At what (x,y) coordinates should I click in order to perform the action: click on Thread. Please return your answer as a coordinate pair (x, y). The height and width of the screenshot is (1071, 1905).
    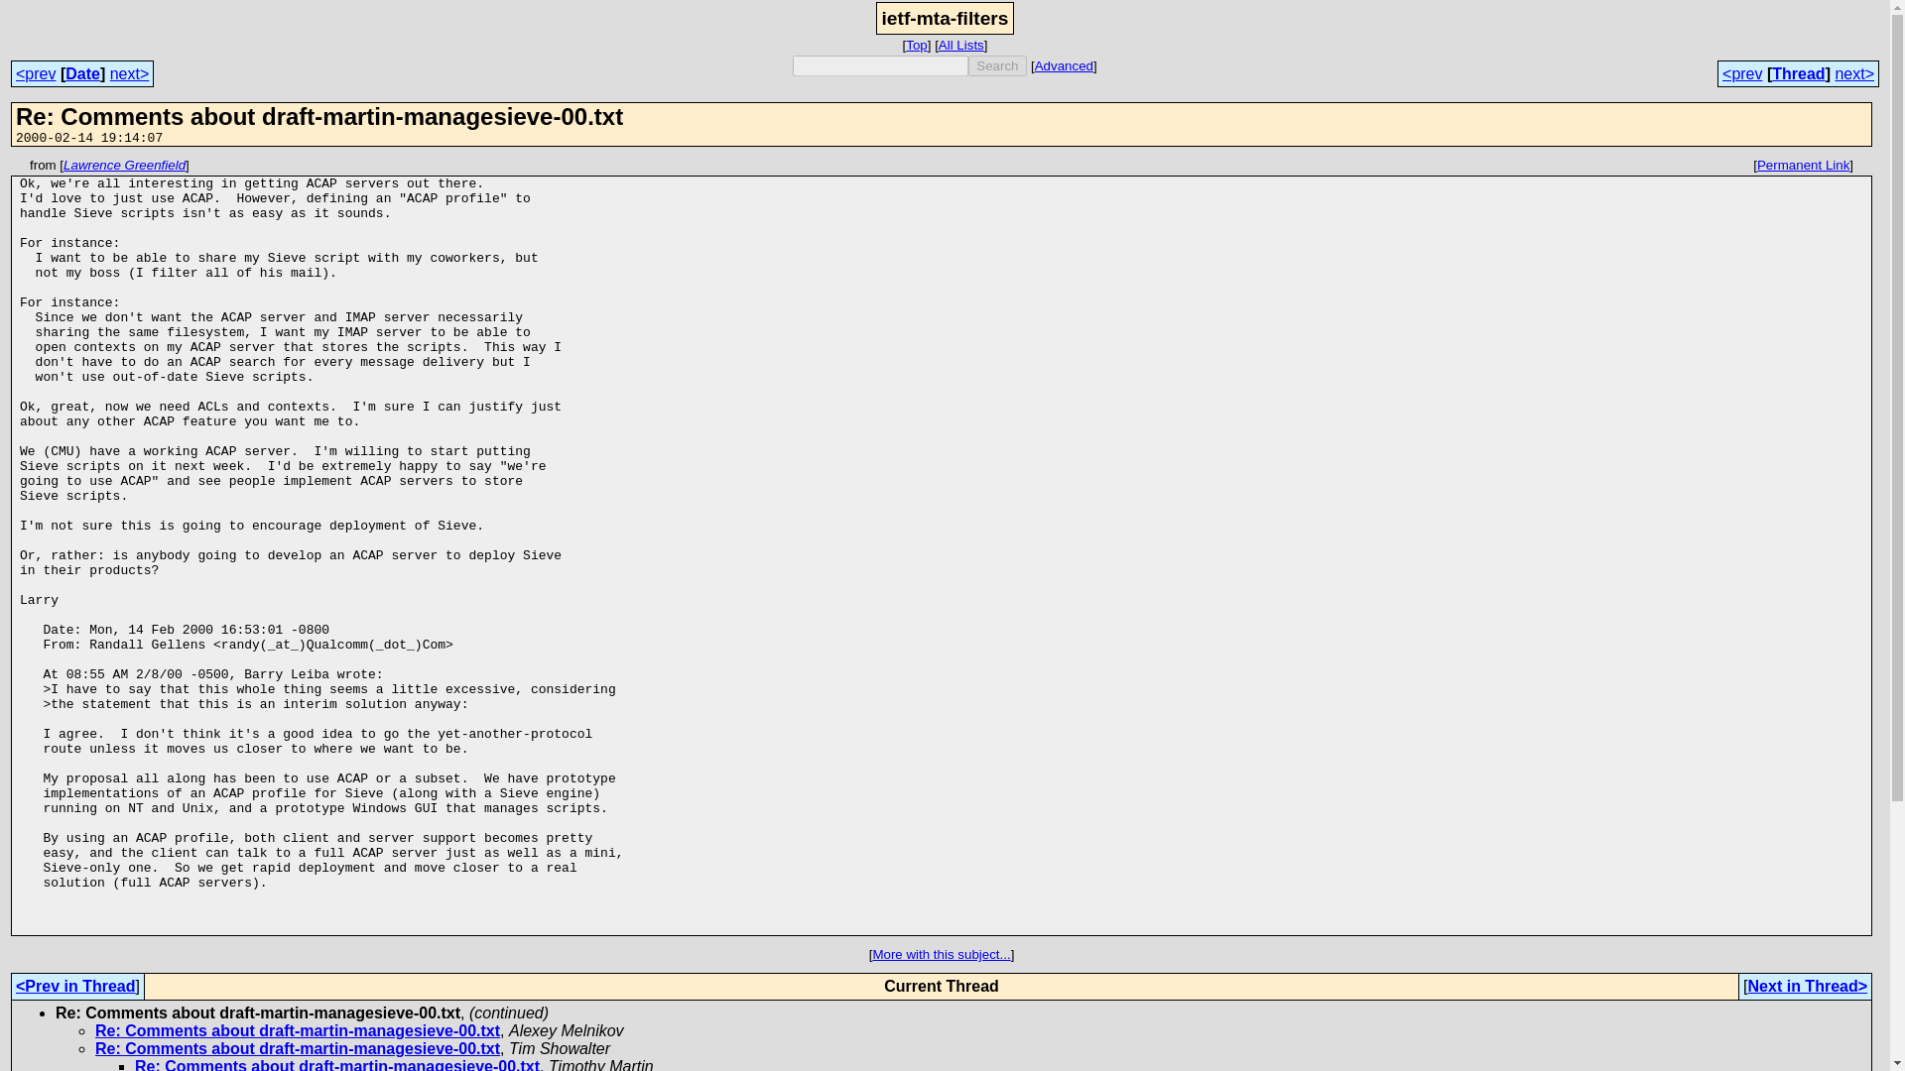
    Looking at the image, I should click on (1798, 73).